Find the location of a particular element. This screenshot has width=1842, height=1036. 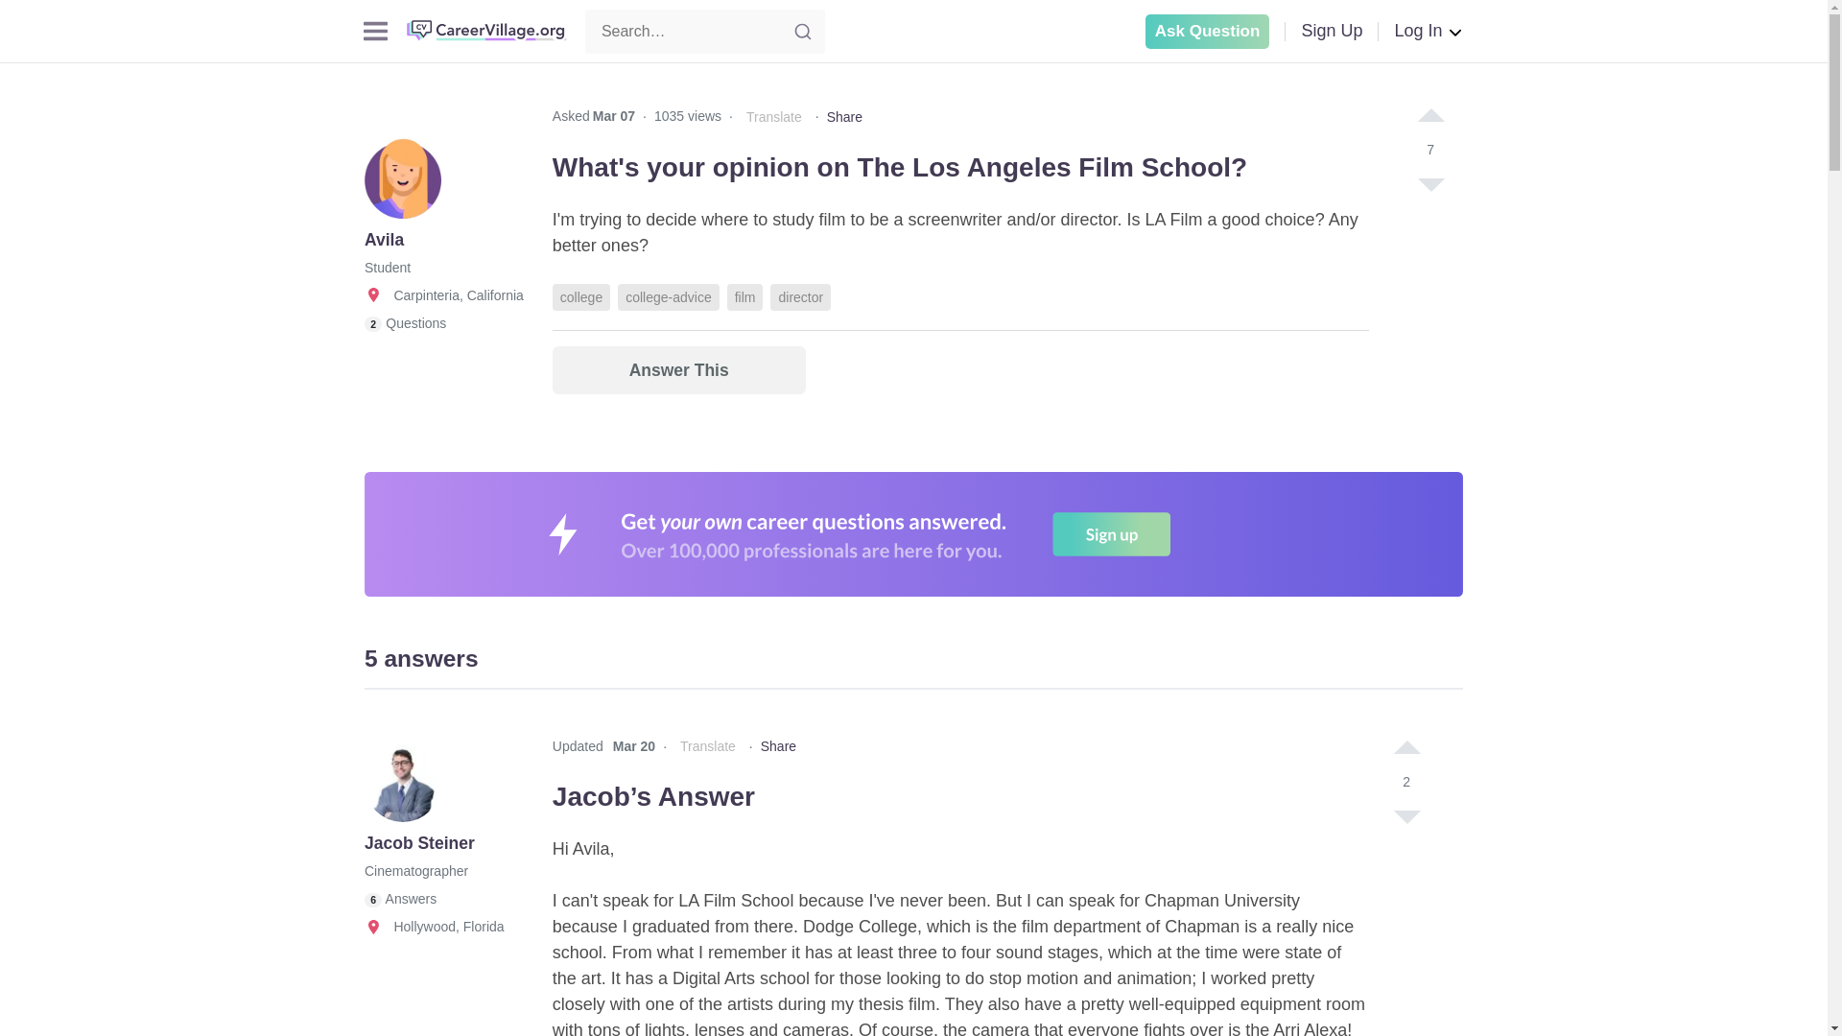

Share is located at coordinates (844, 117).